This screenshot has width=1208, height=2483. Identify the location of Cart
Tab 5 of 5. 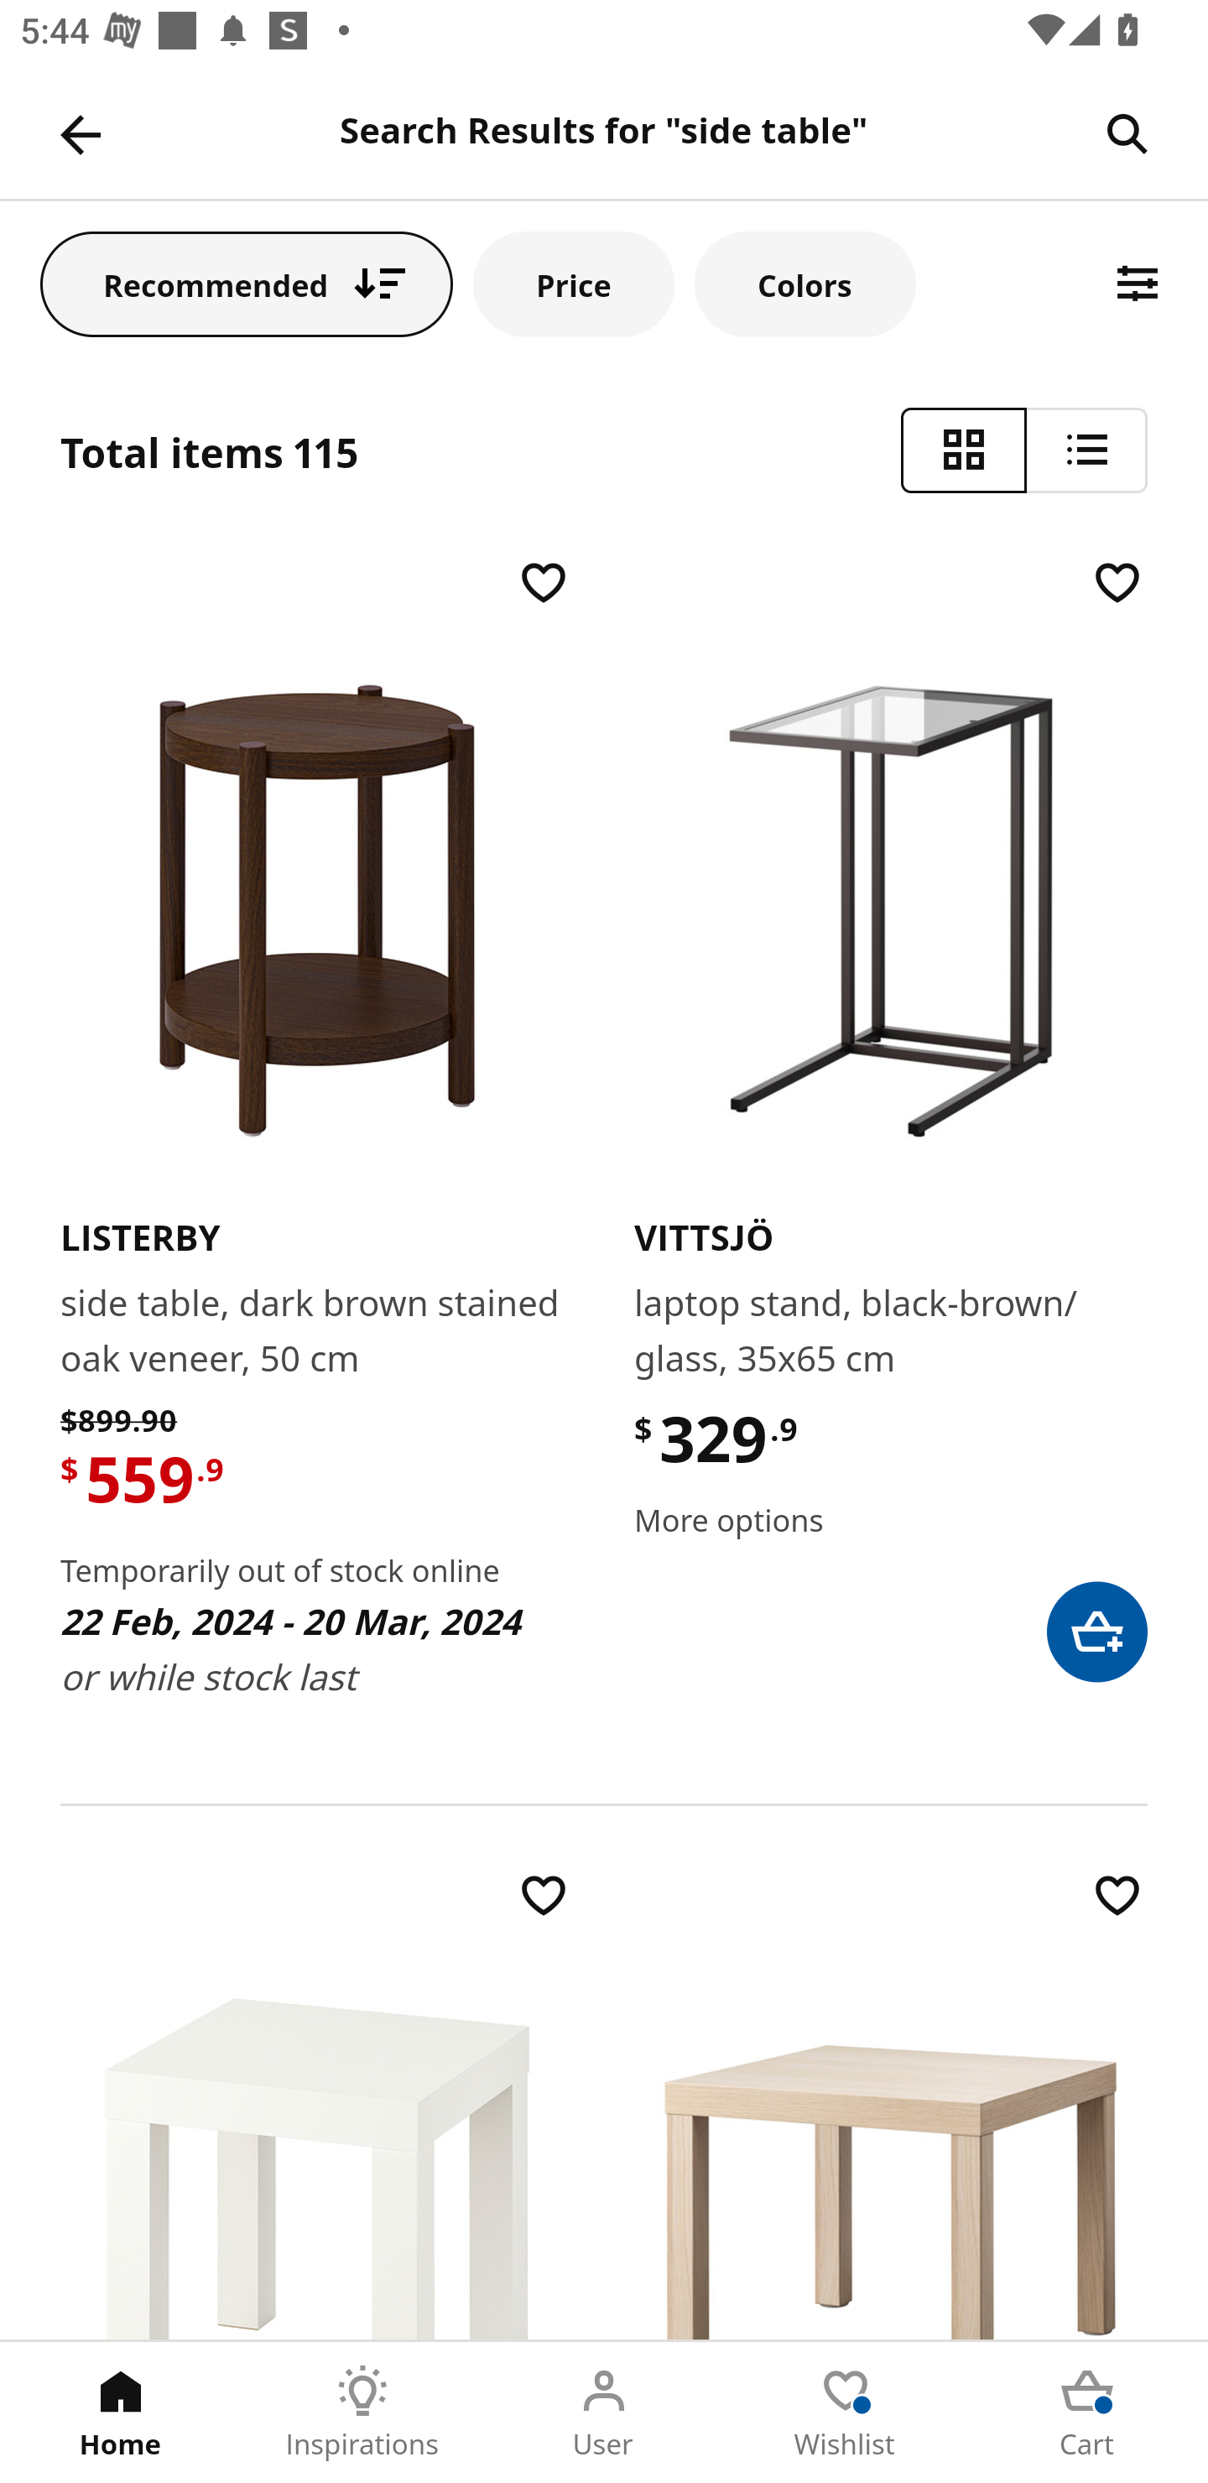
(1087, 2413).